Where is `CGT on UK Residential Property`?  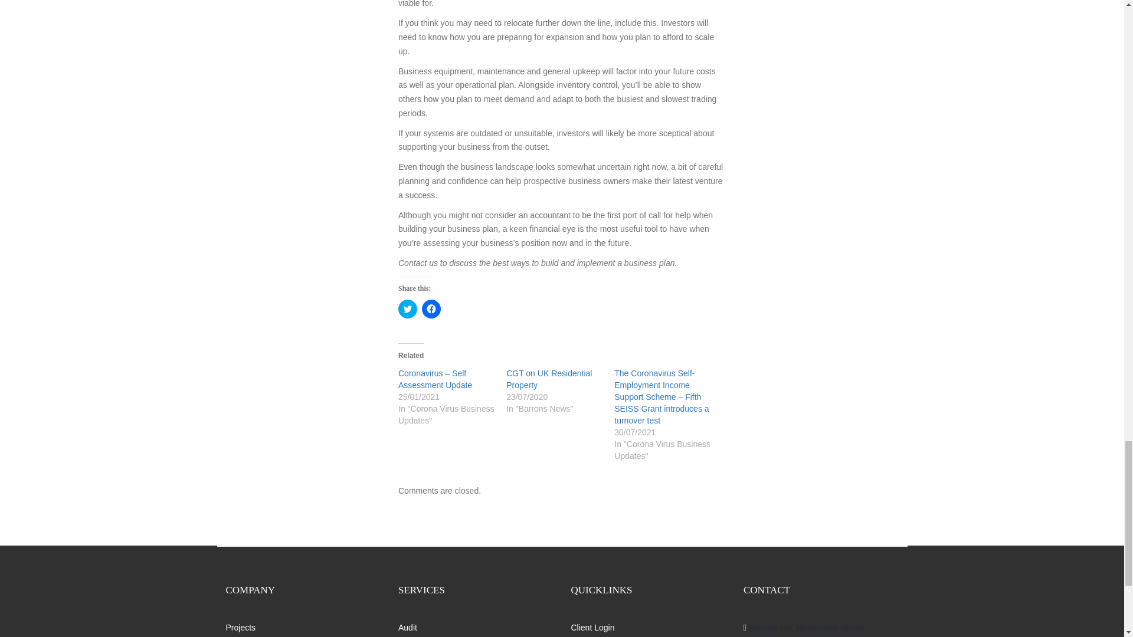 CGT on UK Residential Property is located at coordinates (549, 379).